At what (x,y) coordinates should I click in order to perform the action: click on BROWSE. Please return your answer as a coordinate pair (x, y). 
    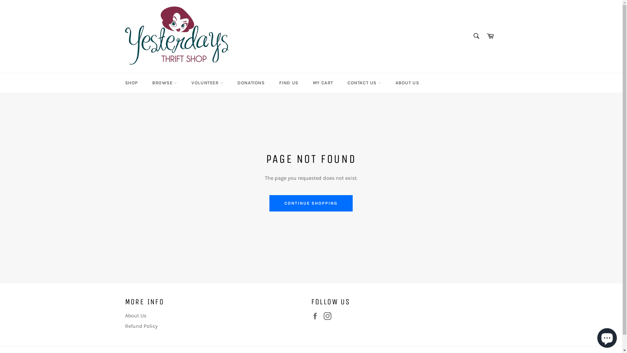
    Looking at the image, I should click on (165, 83).